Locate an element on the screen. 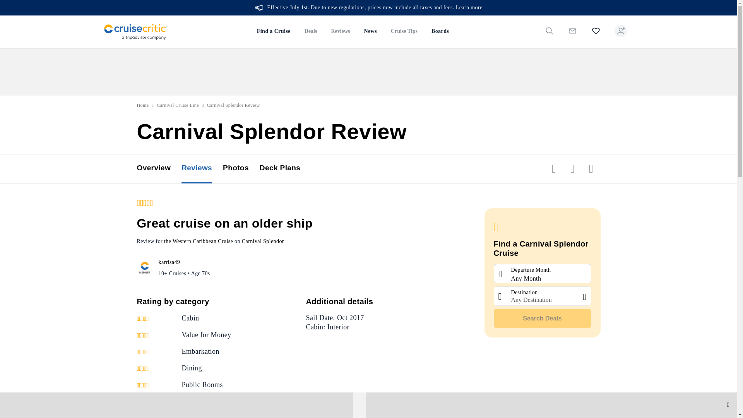  Reviews is located at coordinates (202, 169).